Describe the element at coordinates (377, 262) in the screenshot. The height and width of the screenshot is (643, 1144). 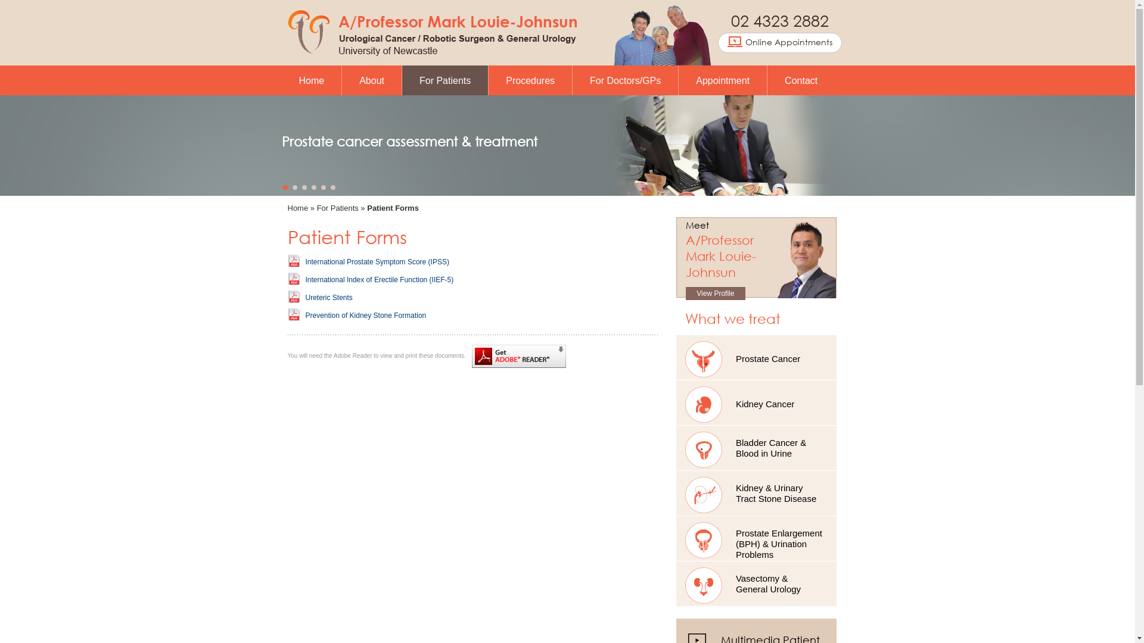
I see `International Prostate Symptom Score (IPSS)` at that location.